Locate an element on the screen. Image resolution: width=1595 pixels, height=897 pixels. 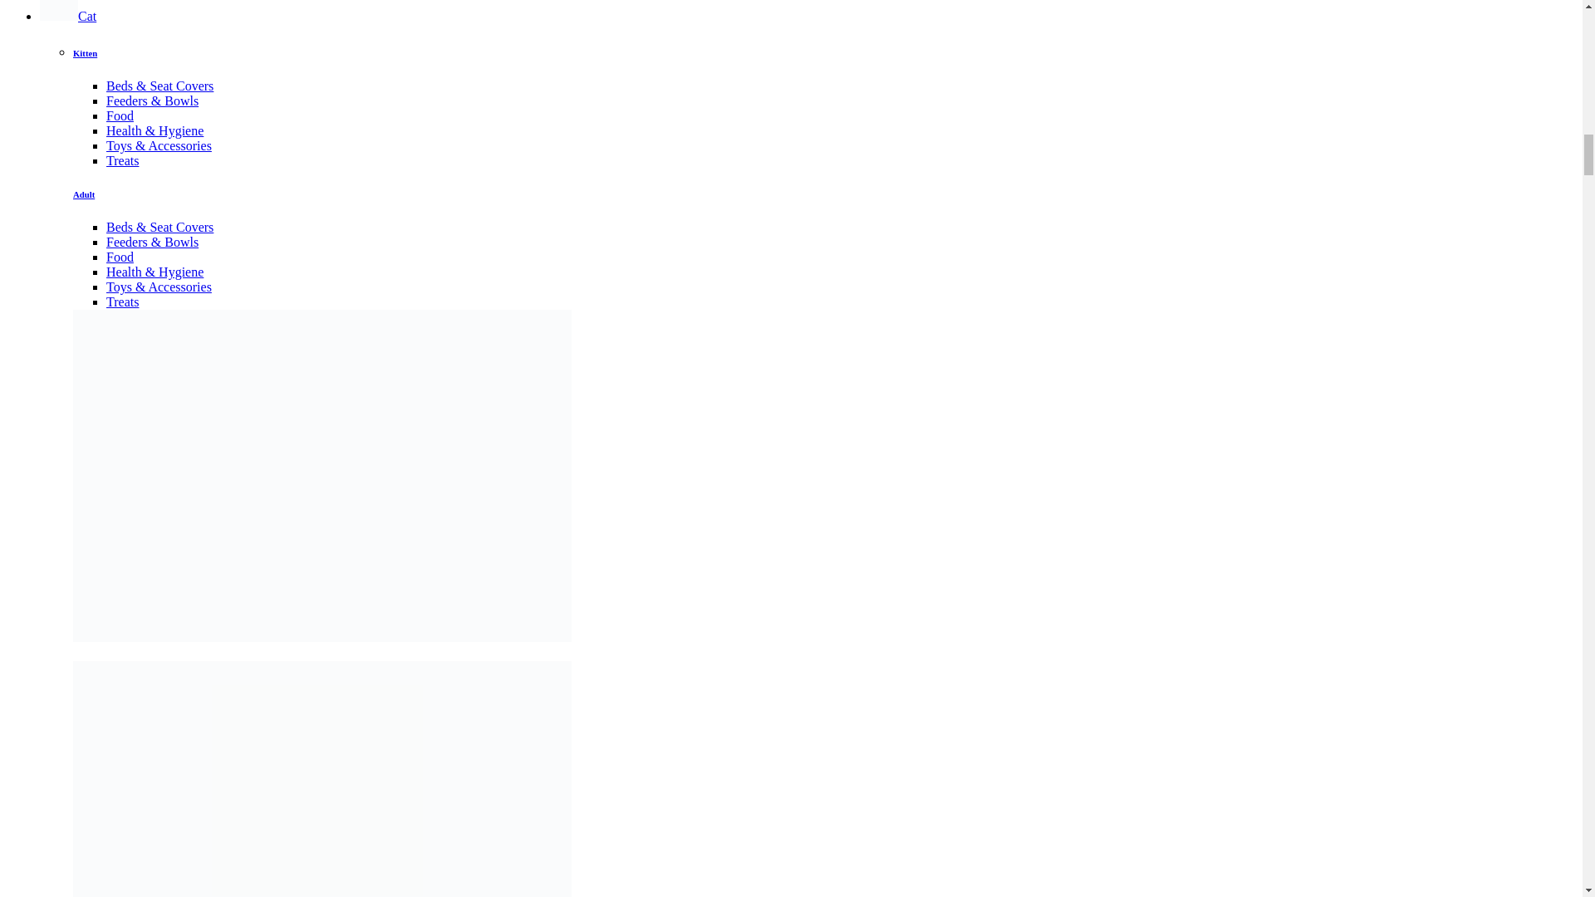
Kitten is located at coordinates (85, 53).